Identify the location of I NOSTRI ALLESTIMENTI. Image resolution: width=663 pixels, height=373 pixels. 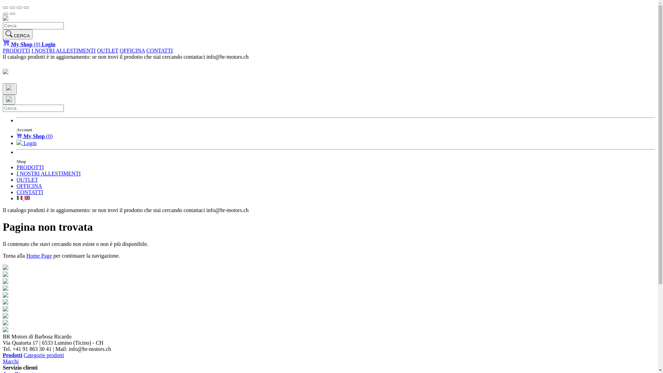
(64, 50).